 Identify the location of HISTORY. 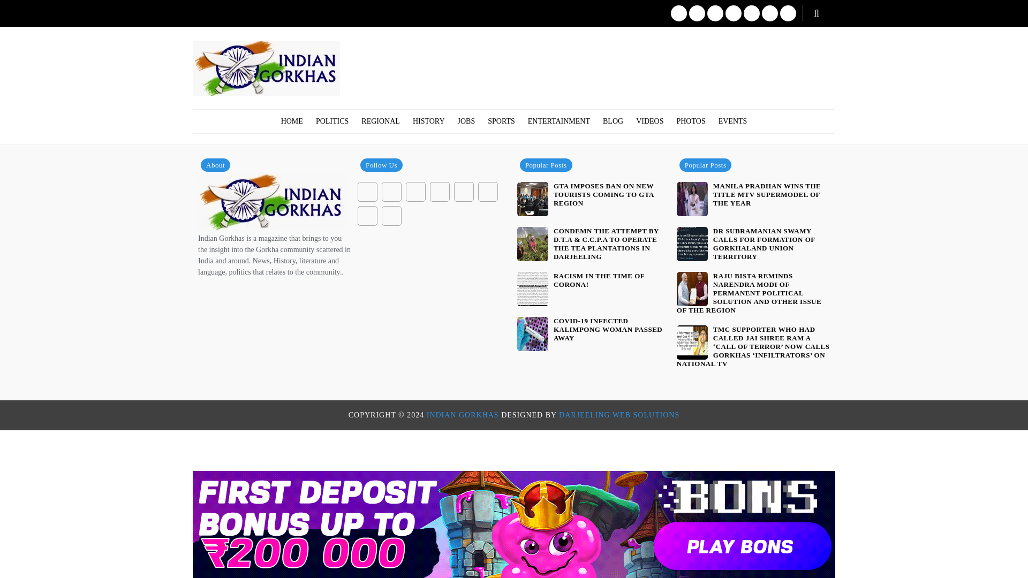
(428, 121).